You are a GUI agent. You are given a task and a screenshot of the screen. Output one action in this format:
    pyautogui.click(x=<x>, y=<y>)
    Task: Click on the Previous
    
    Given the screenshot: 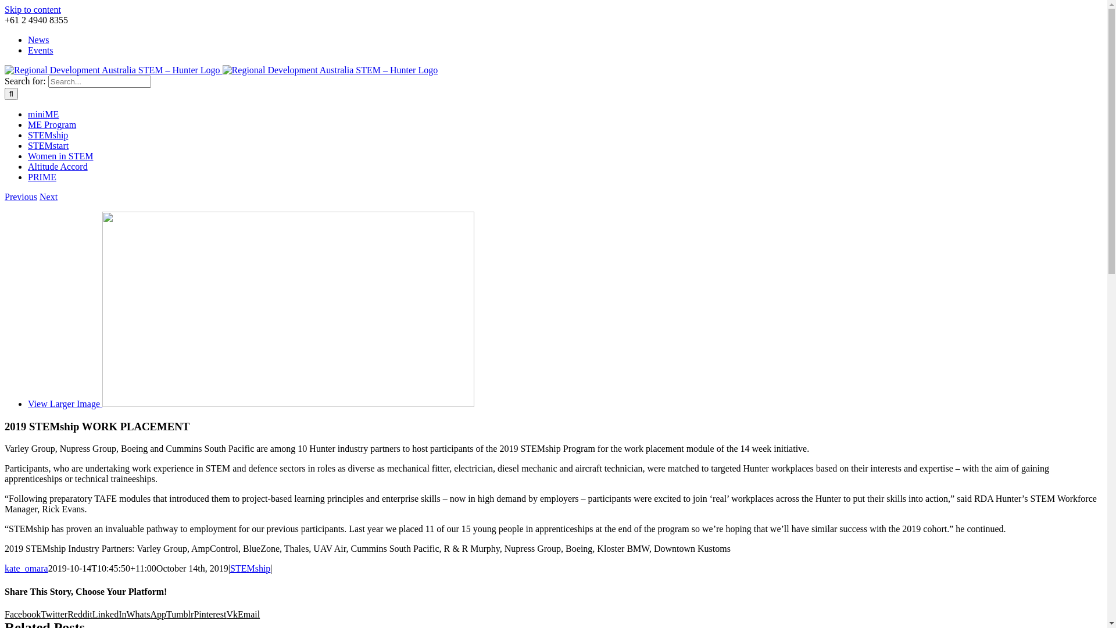 What is the action you would take?
    pyautogui.click(x=21, y=197)
    